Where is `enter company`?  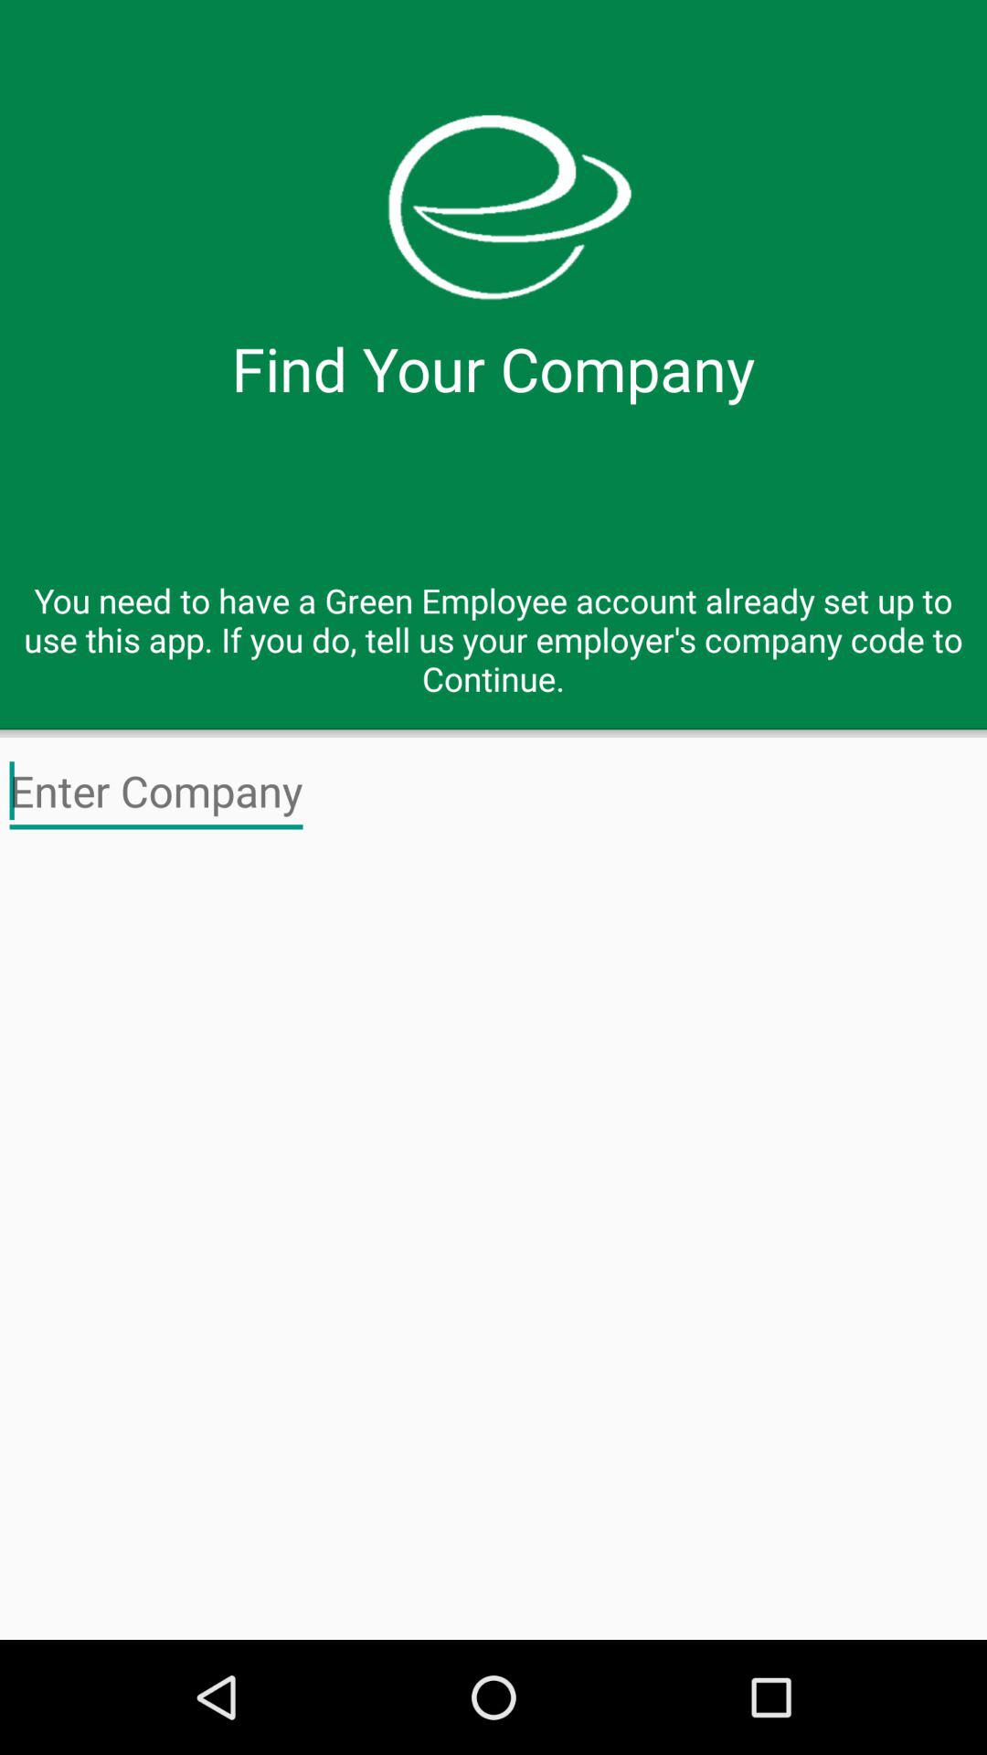 enter company is located at coordinates (156, 792).